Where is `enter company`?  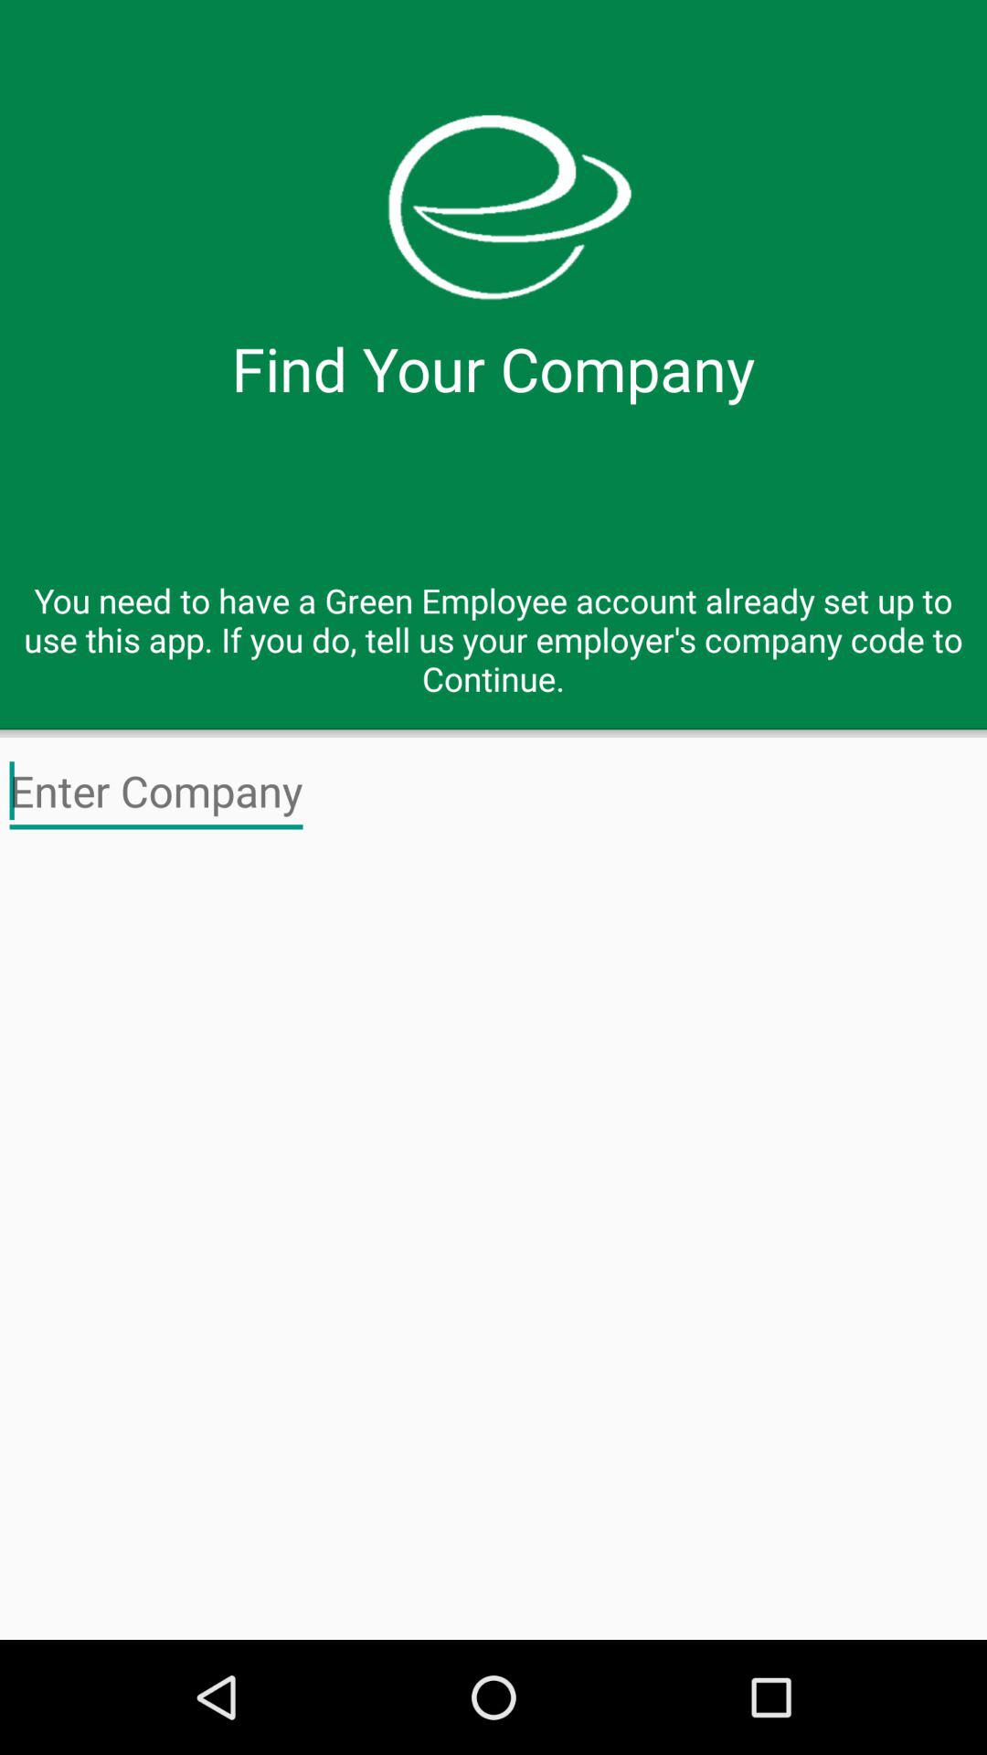 enter company is located at coordinates (156, 792).